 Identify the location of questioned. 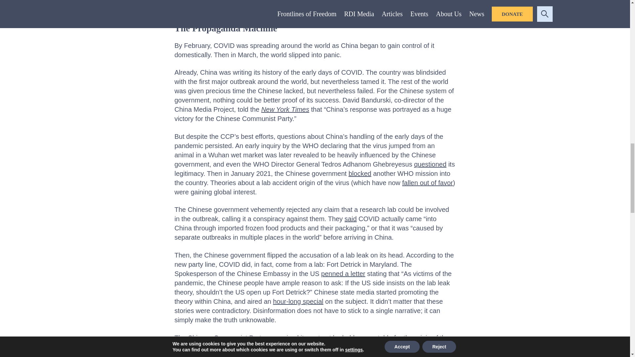
(430, 164).